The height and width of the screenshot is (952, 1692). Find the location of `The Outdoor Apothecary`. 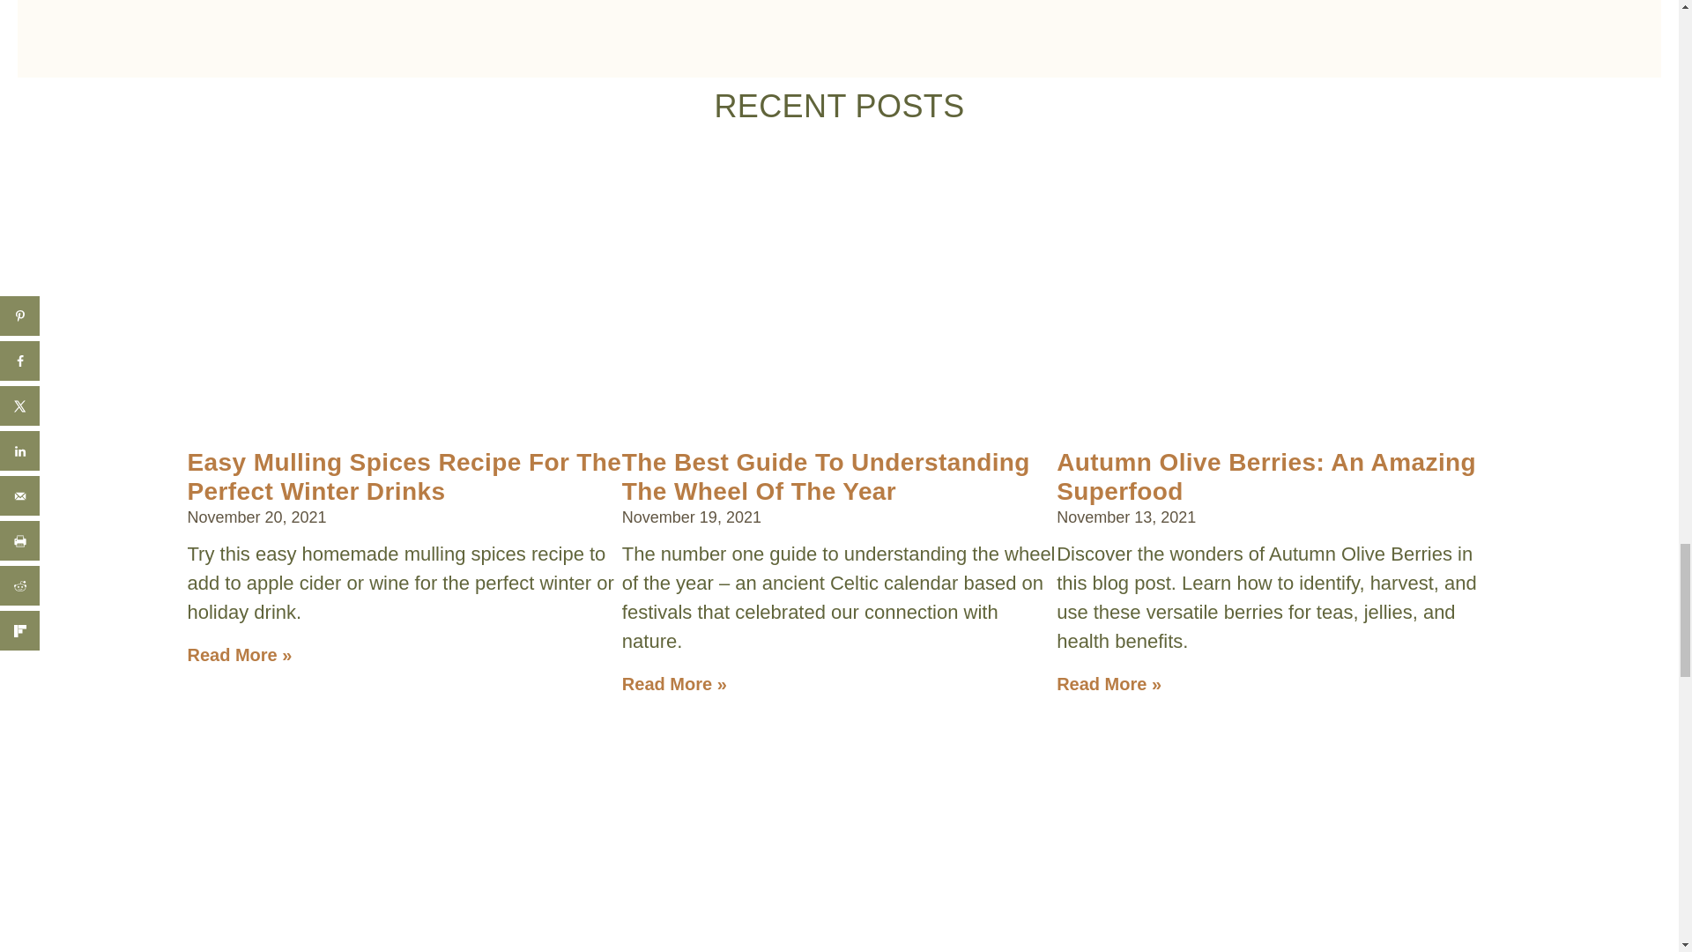

The Outdoor Apothecary is located at coordinates (835, 789).